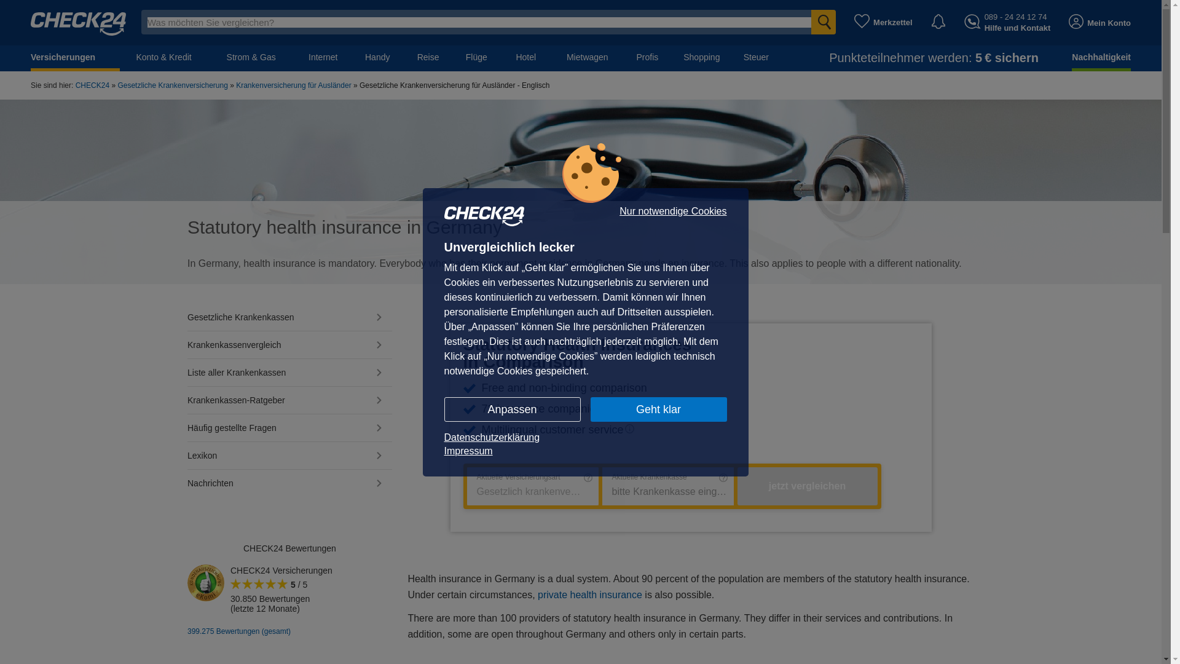 The height and width of the screenshot is (664, 1180). What do you see at coordinates (75, 58) in the screenshot?
I see `Versicherungen` at bounding box center [75, 58].